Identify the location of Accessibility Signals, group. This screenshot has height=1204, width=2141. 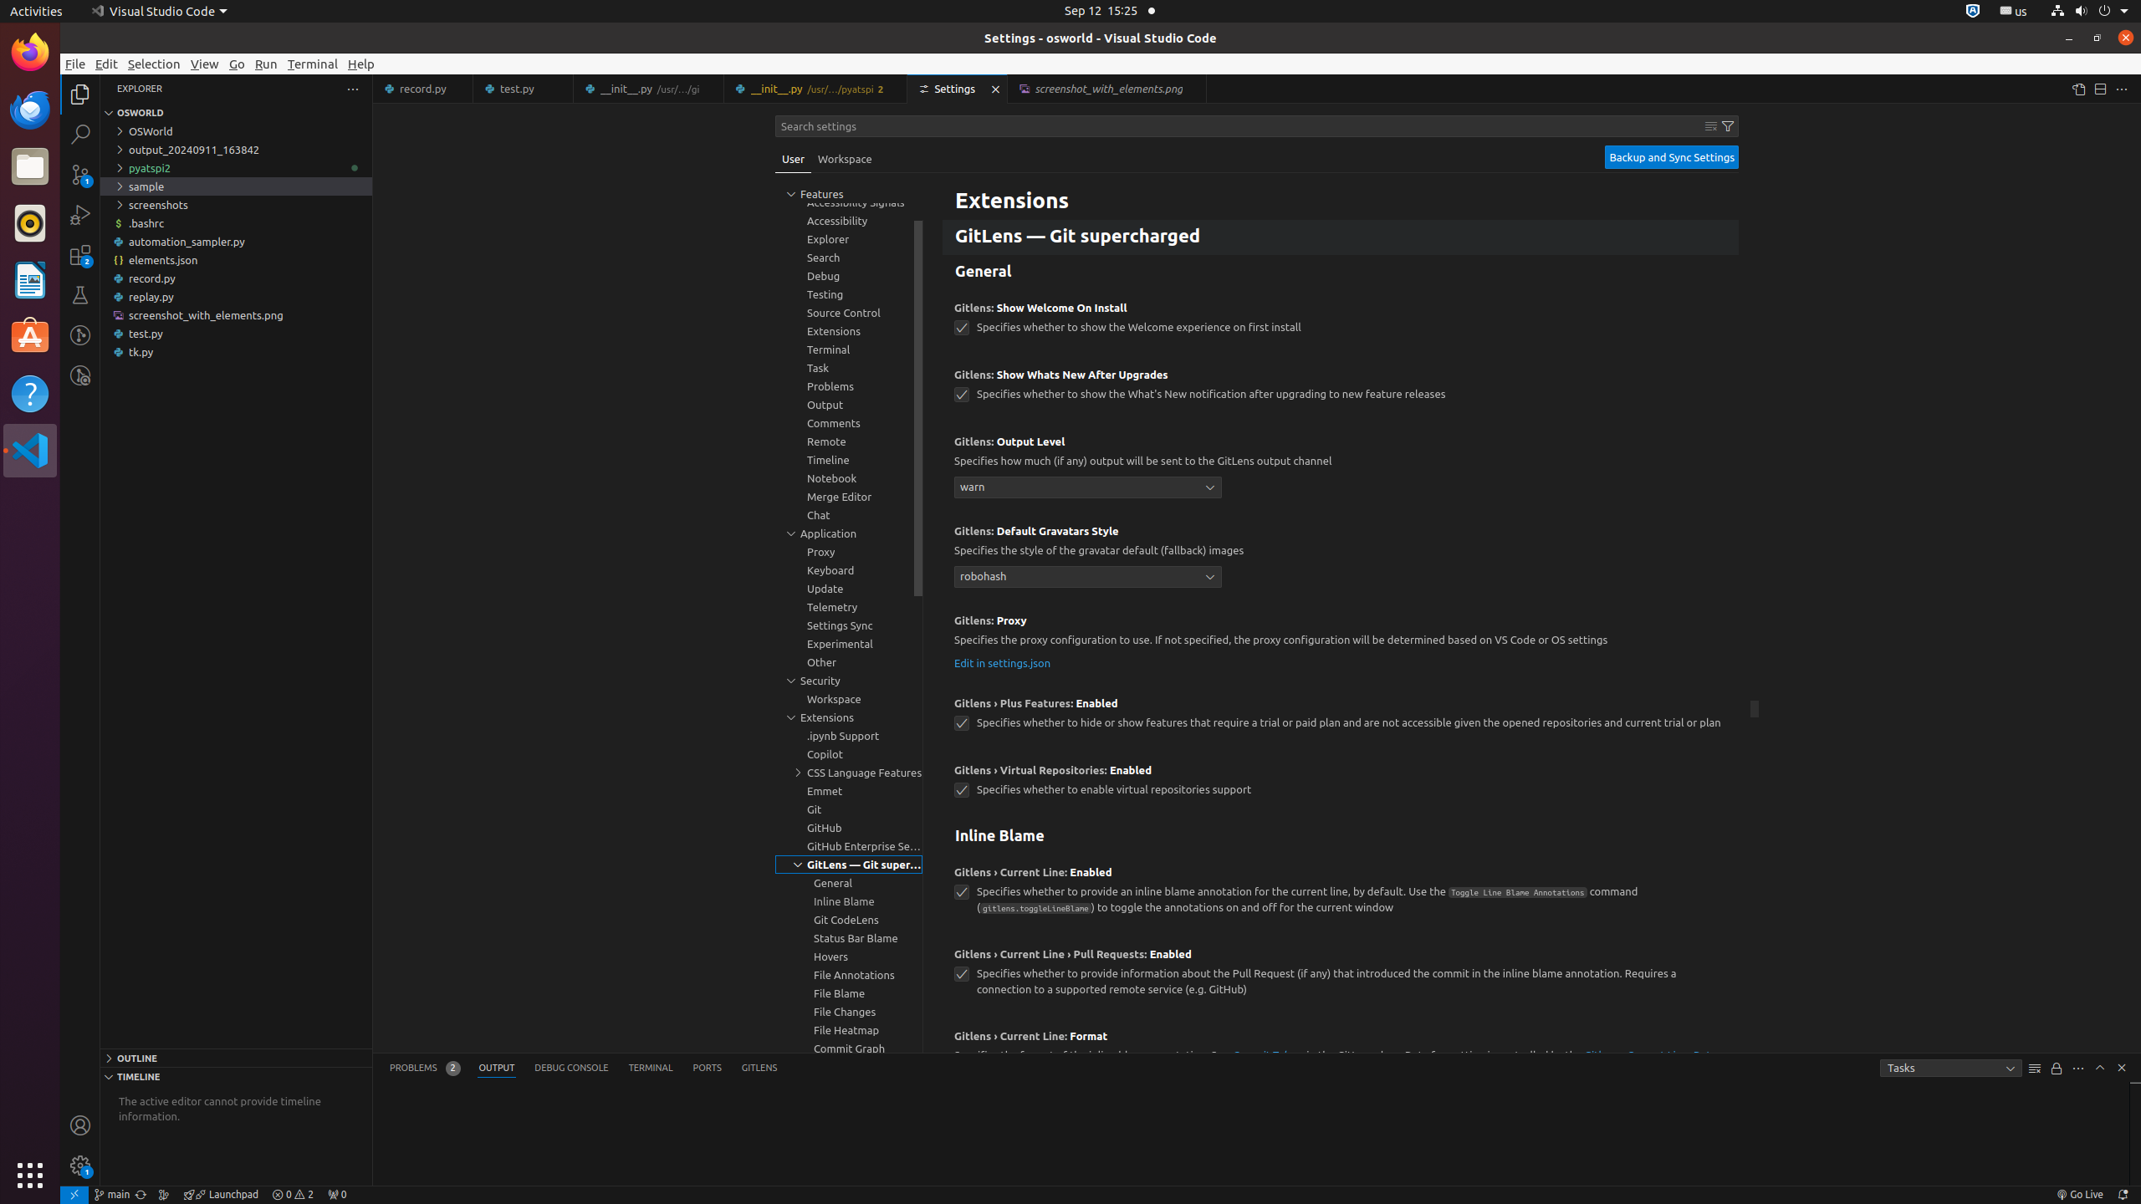
(849, 202).